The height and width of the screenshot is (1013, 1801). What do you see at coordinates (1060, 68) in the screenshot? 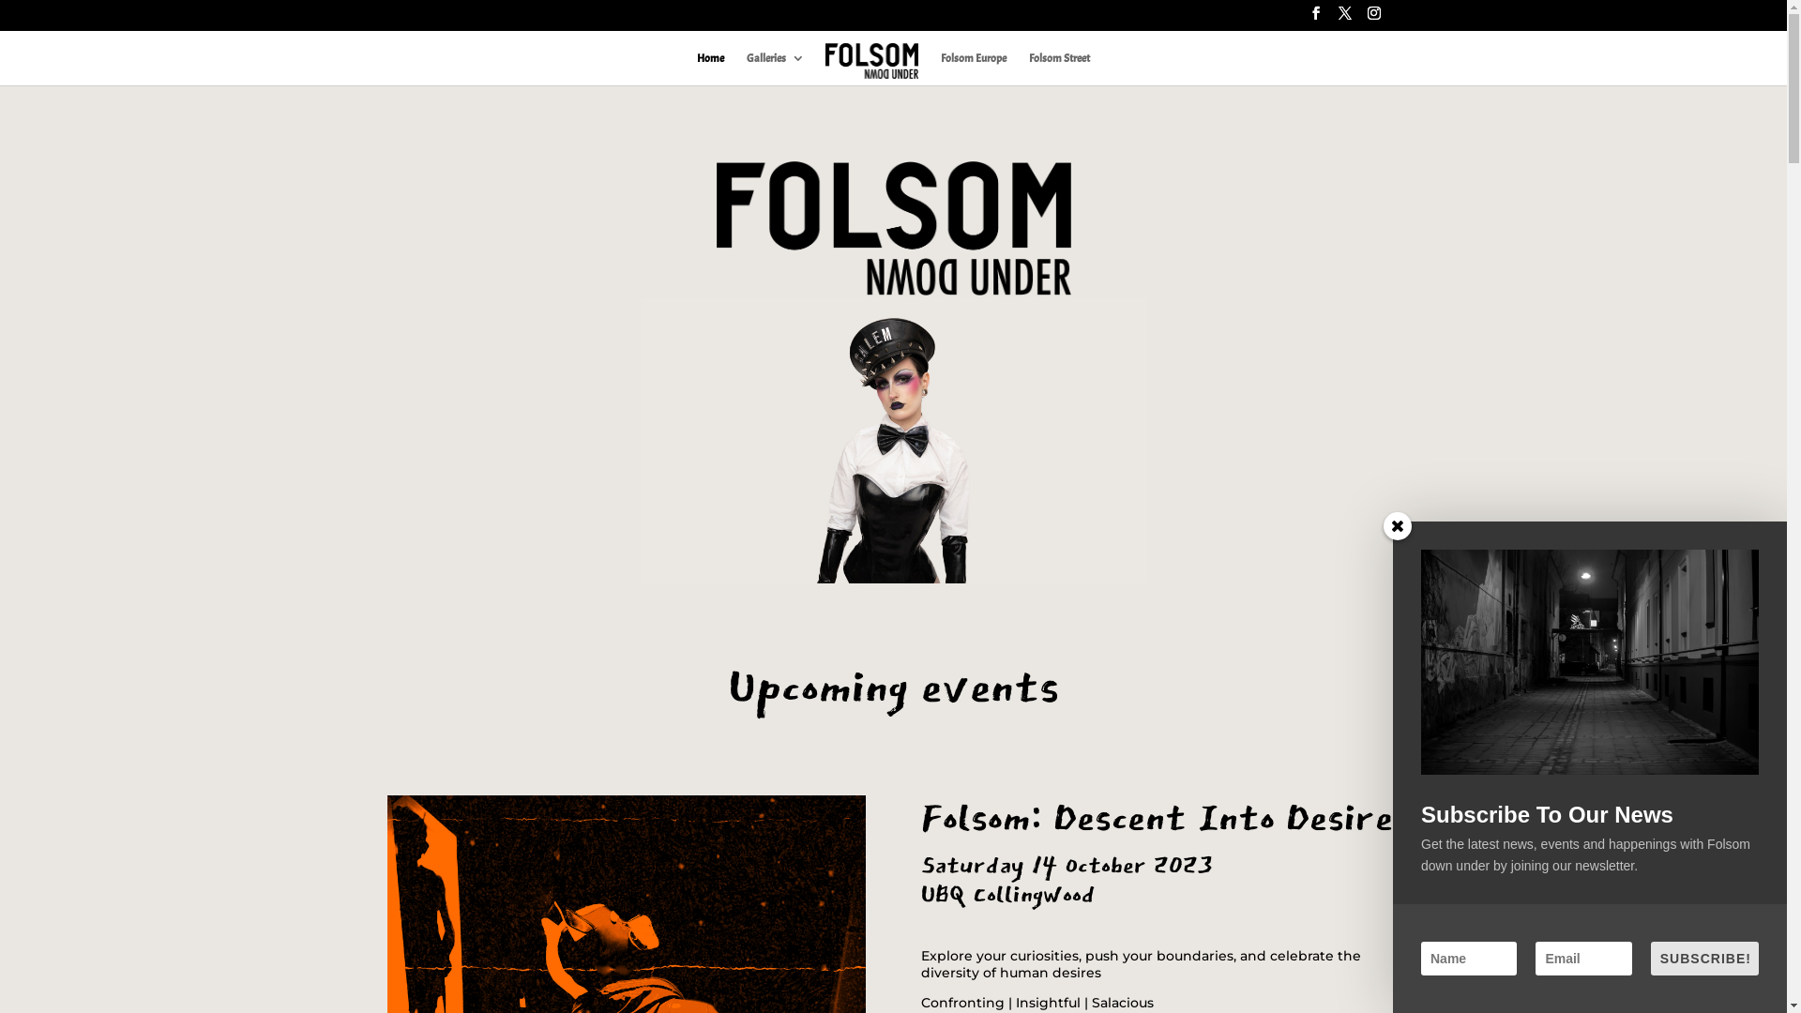
I see `Folsom Street` at bounding box center [1060, 68].